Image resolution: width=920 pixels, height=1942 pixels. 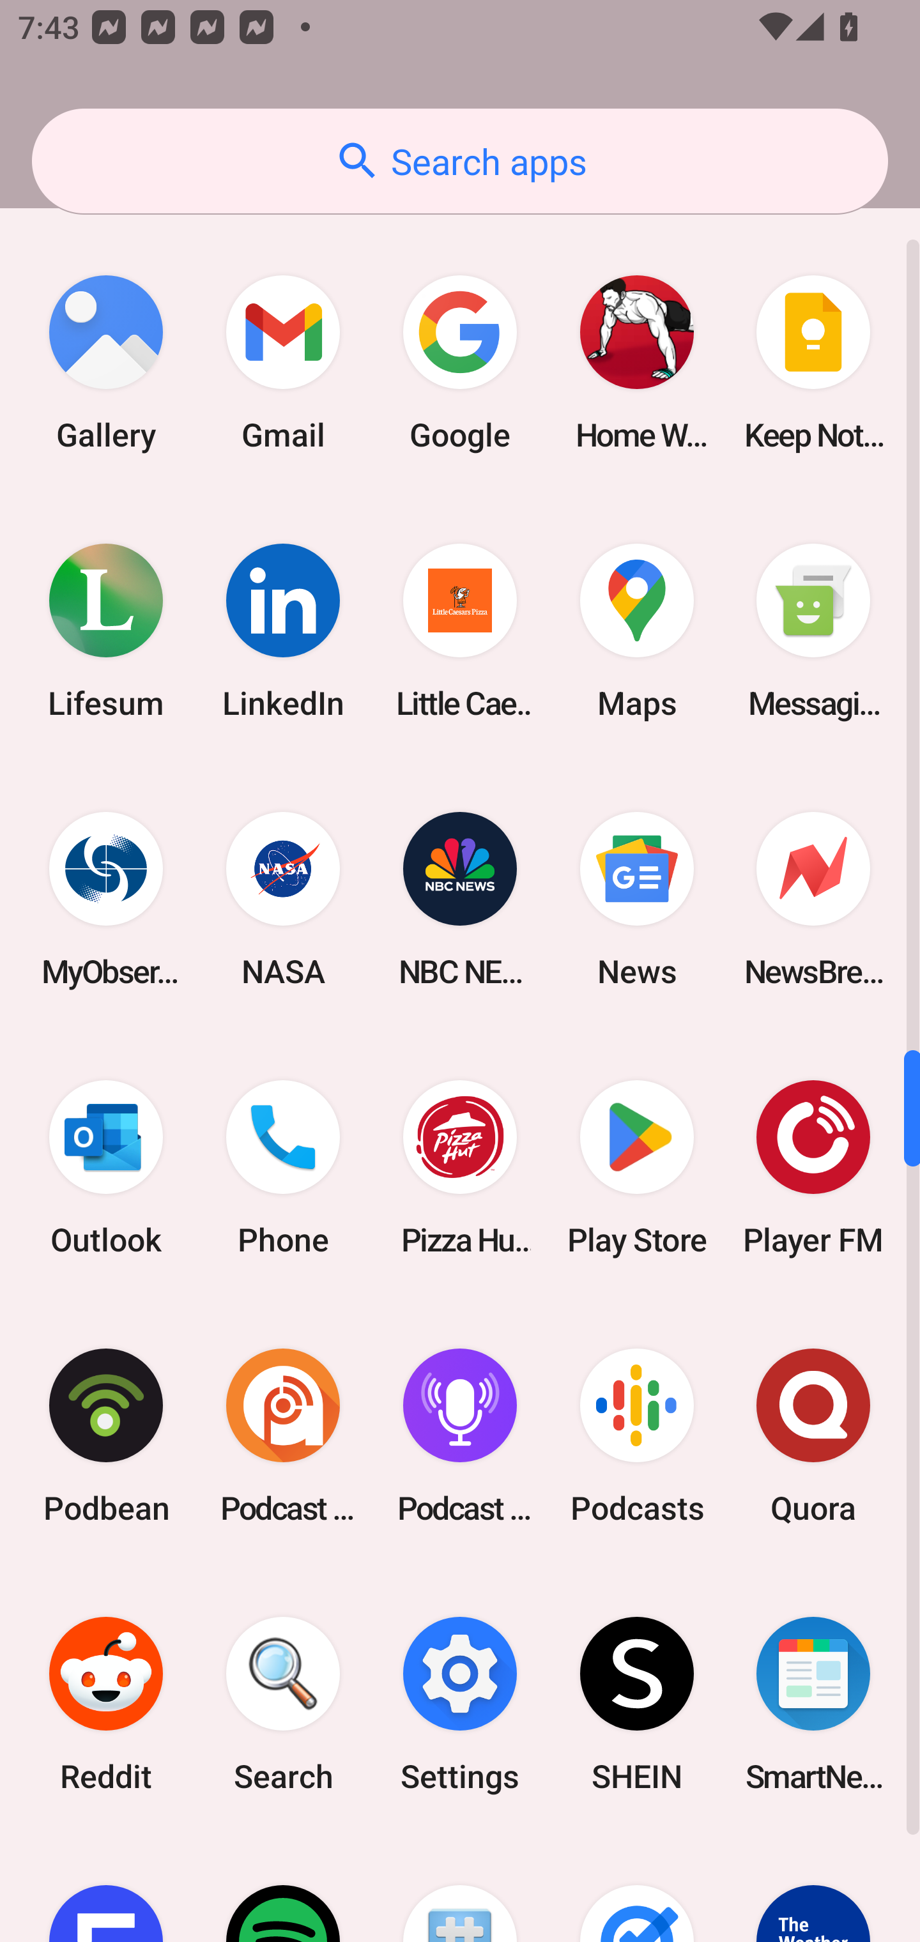 I want to click on SmartNews, so click(x=813, y=1704).